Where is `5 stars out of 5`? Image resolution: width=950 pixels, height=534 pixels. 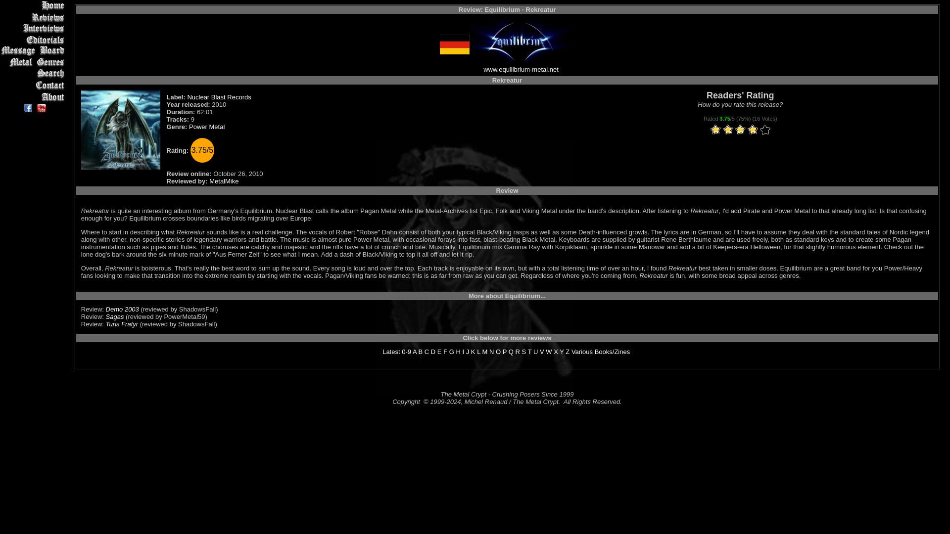 5 stars out of 5 is located at coordinates (740, 130).